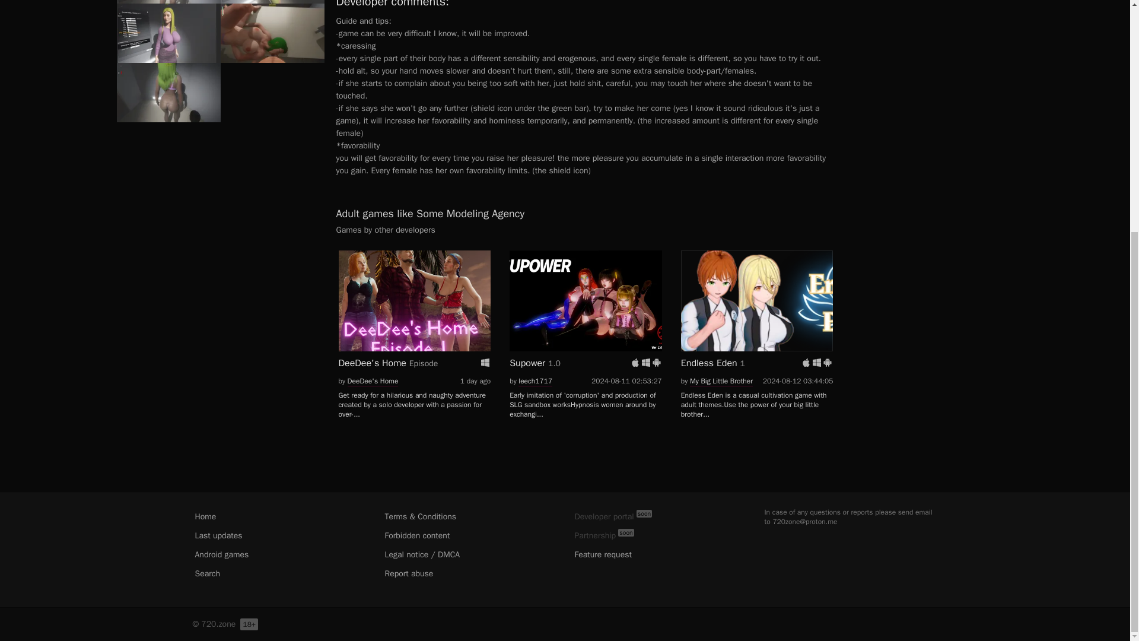  Describe the element at coordinates (757, 300) in the screenshot. I see `Endless Eden` at that location.